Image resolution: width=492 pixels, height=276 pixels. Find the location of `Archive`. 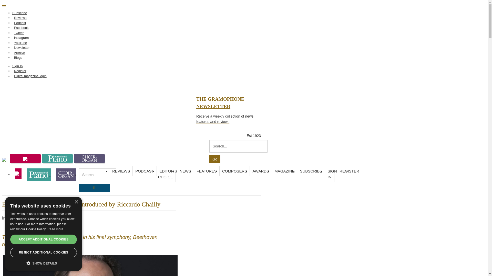

Archive is located at coordinates (19, 53).